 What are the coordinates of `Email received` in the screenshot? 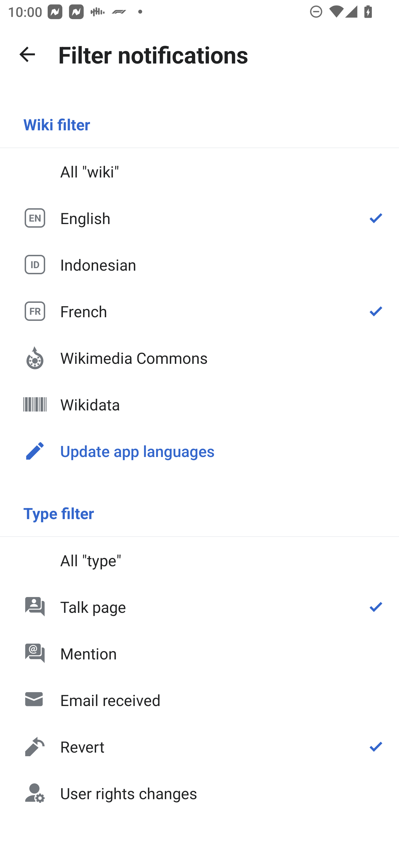 It's located at (199, 700).